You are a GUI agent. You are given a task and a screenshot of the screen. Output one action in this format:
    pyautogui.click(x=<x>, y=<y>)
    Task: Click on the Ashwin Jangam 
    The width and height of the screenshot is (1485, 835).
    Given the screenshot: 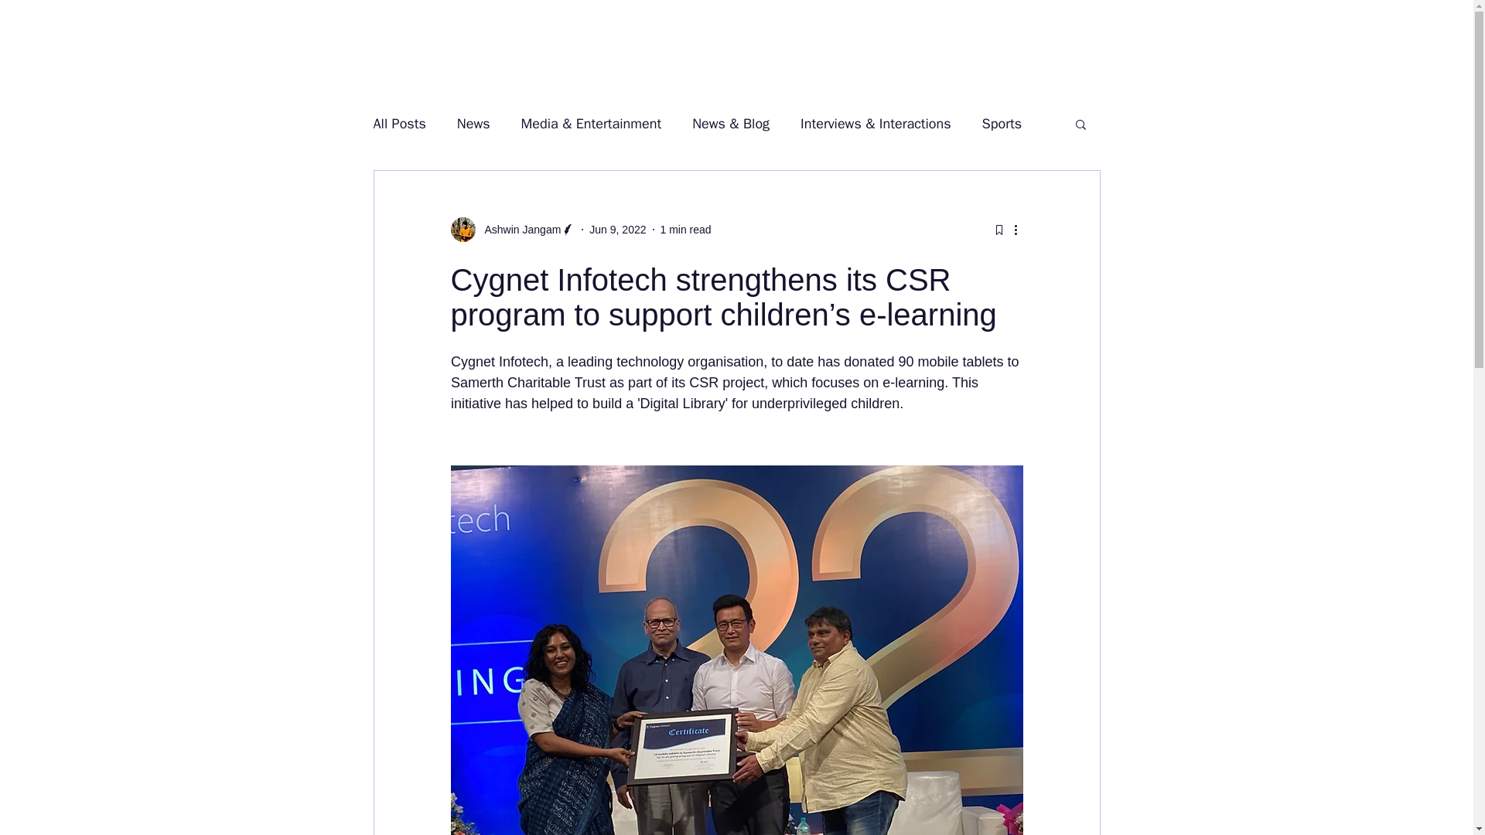 What is the action you would take?
    pyautogui.click(x=518, y=229)
    